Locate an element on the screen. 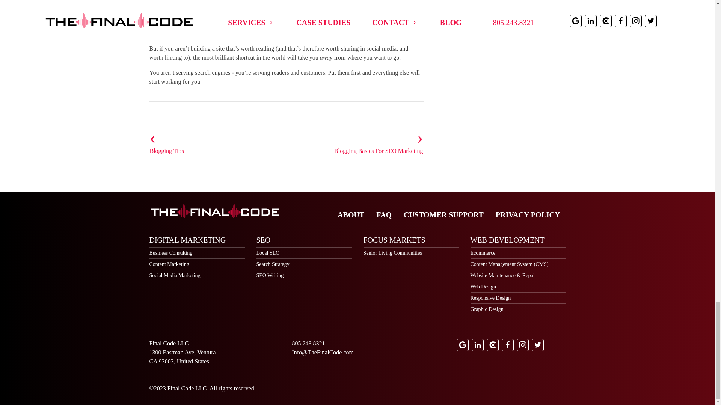  TheFinalCode Clutch is located at coordinates (493, 345).